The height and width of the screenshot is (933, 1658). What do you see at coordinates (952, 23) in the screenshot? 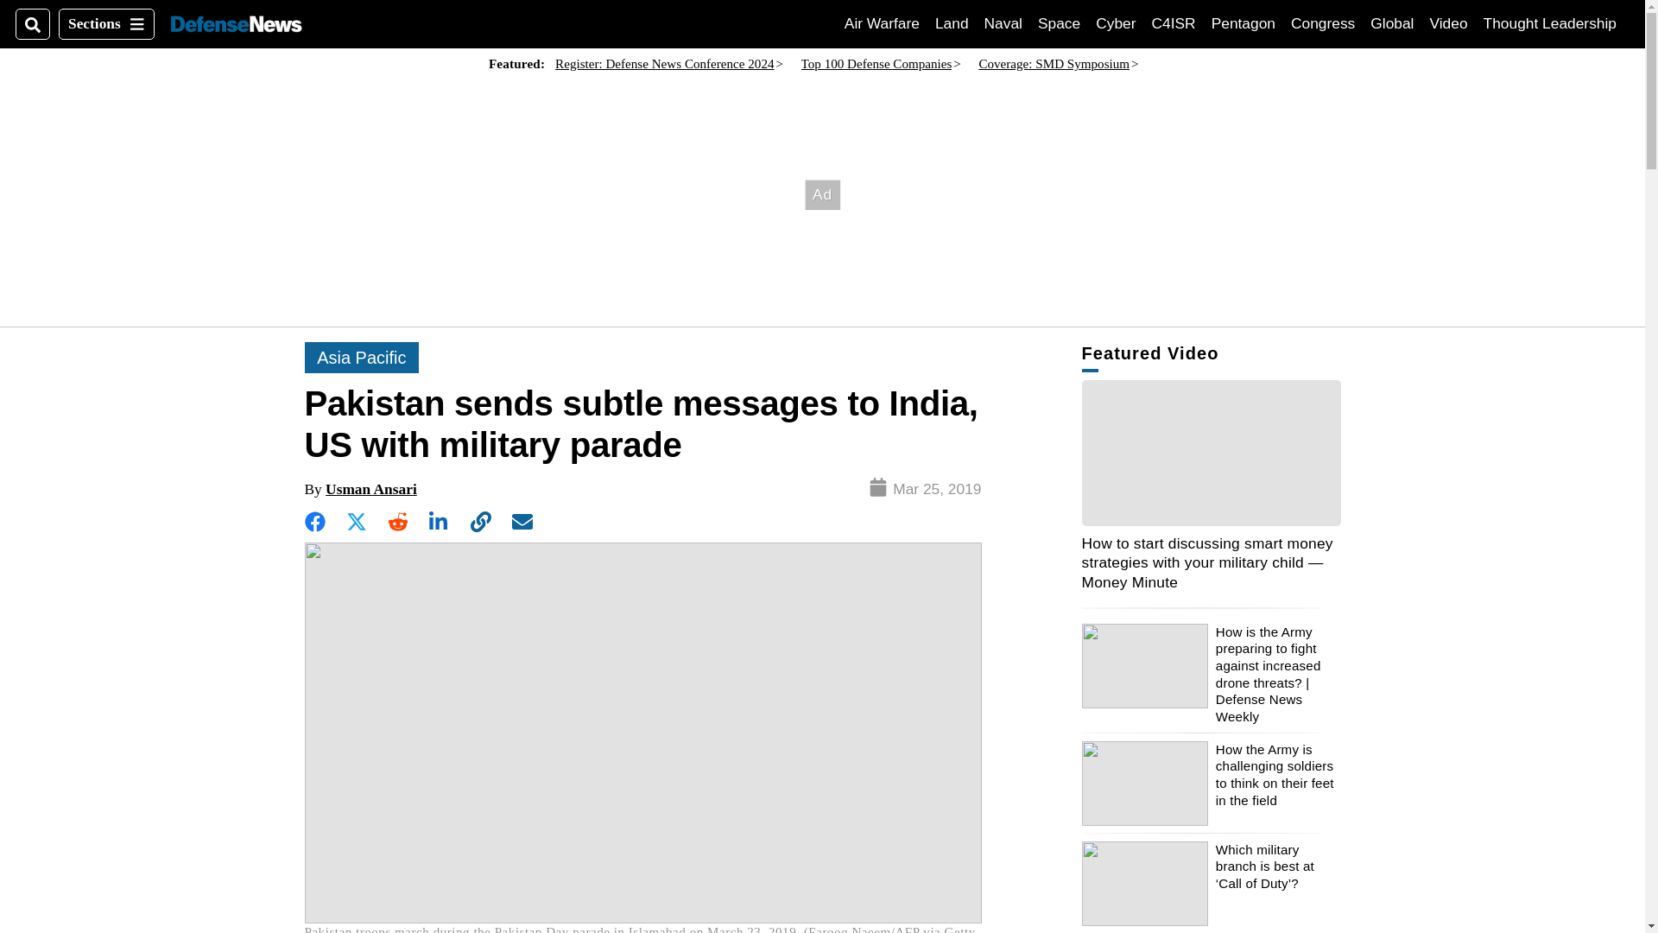
I see `Air Warfare` at bounding box center [952, 23].